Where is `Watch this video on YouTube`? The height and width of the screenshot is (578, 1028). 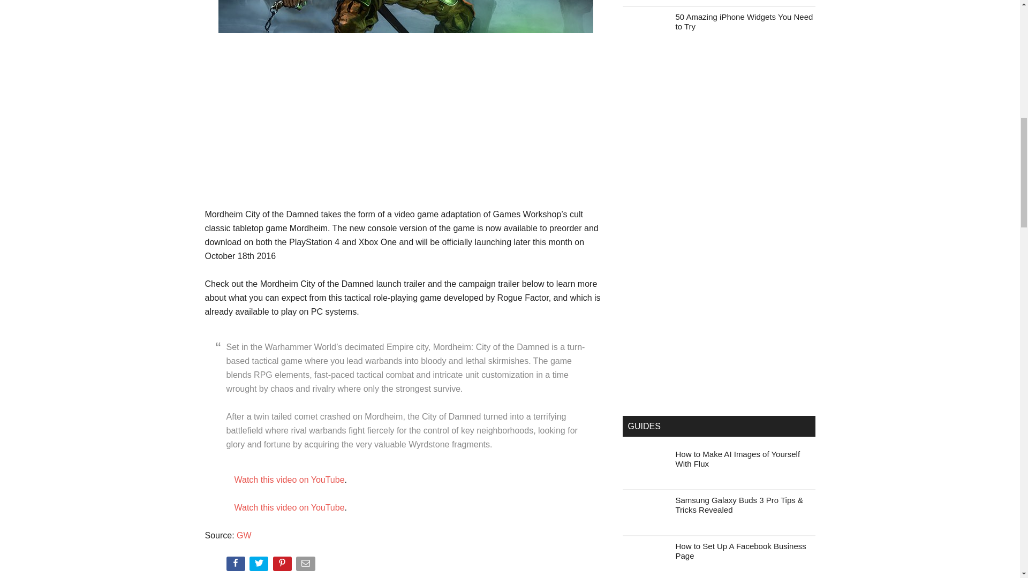
Watch this video on YouTube is located at coordinates (289, 480).